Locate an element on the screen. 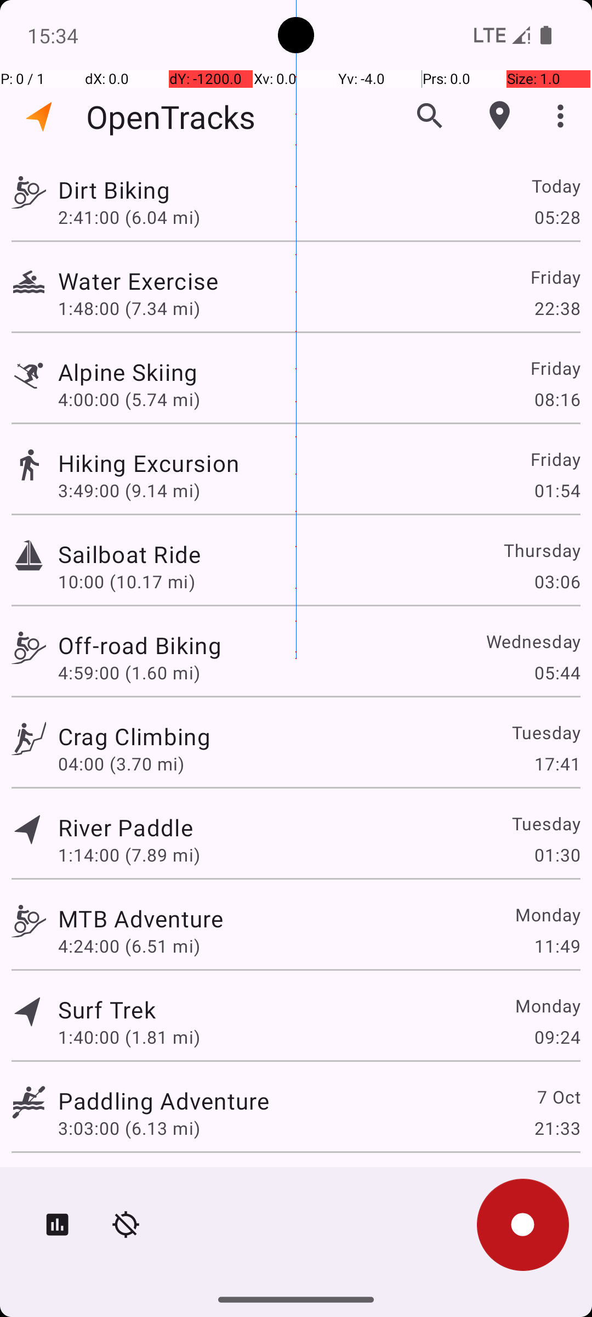  4:24:00 (6.51 mi) is located at coordinates (129, 945).